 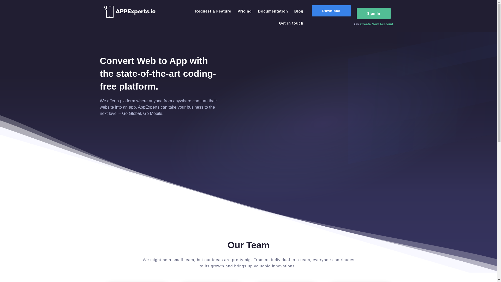 What do you see at coordinates (374, 6) in the screenshot?
I see `Sign In` at bounding box center [374, 6].